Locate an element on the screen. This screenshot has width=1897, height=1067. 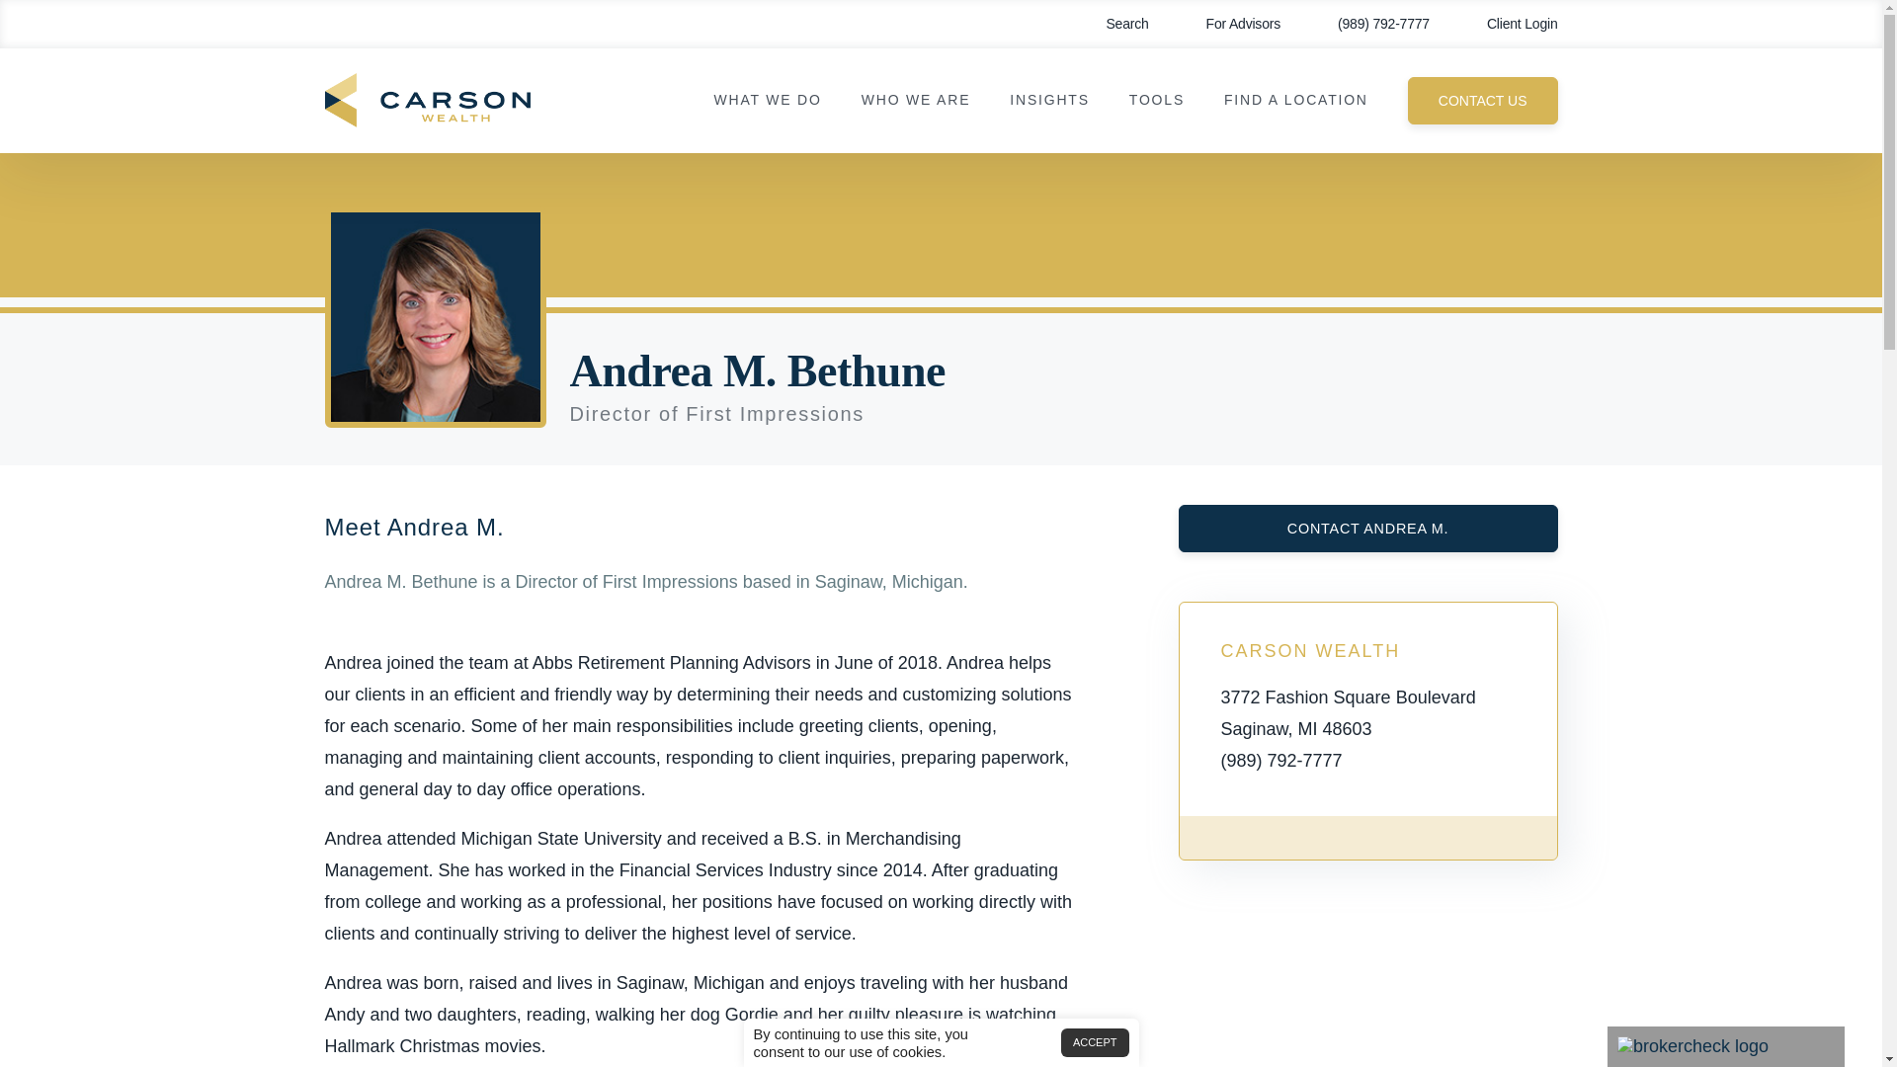
INSIGHTS is located at coordinates (1049, 101).